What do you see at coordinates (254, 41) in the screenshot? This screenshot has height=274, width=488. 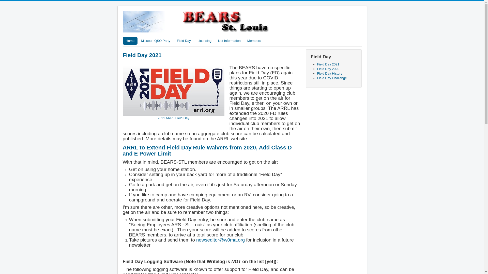 I see `Members` at bounding box center [254, 41].